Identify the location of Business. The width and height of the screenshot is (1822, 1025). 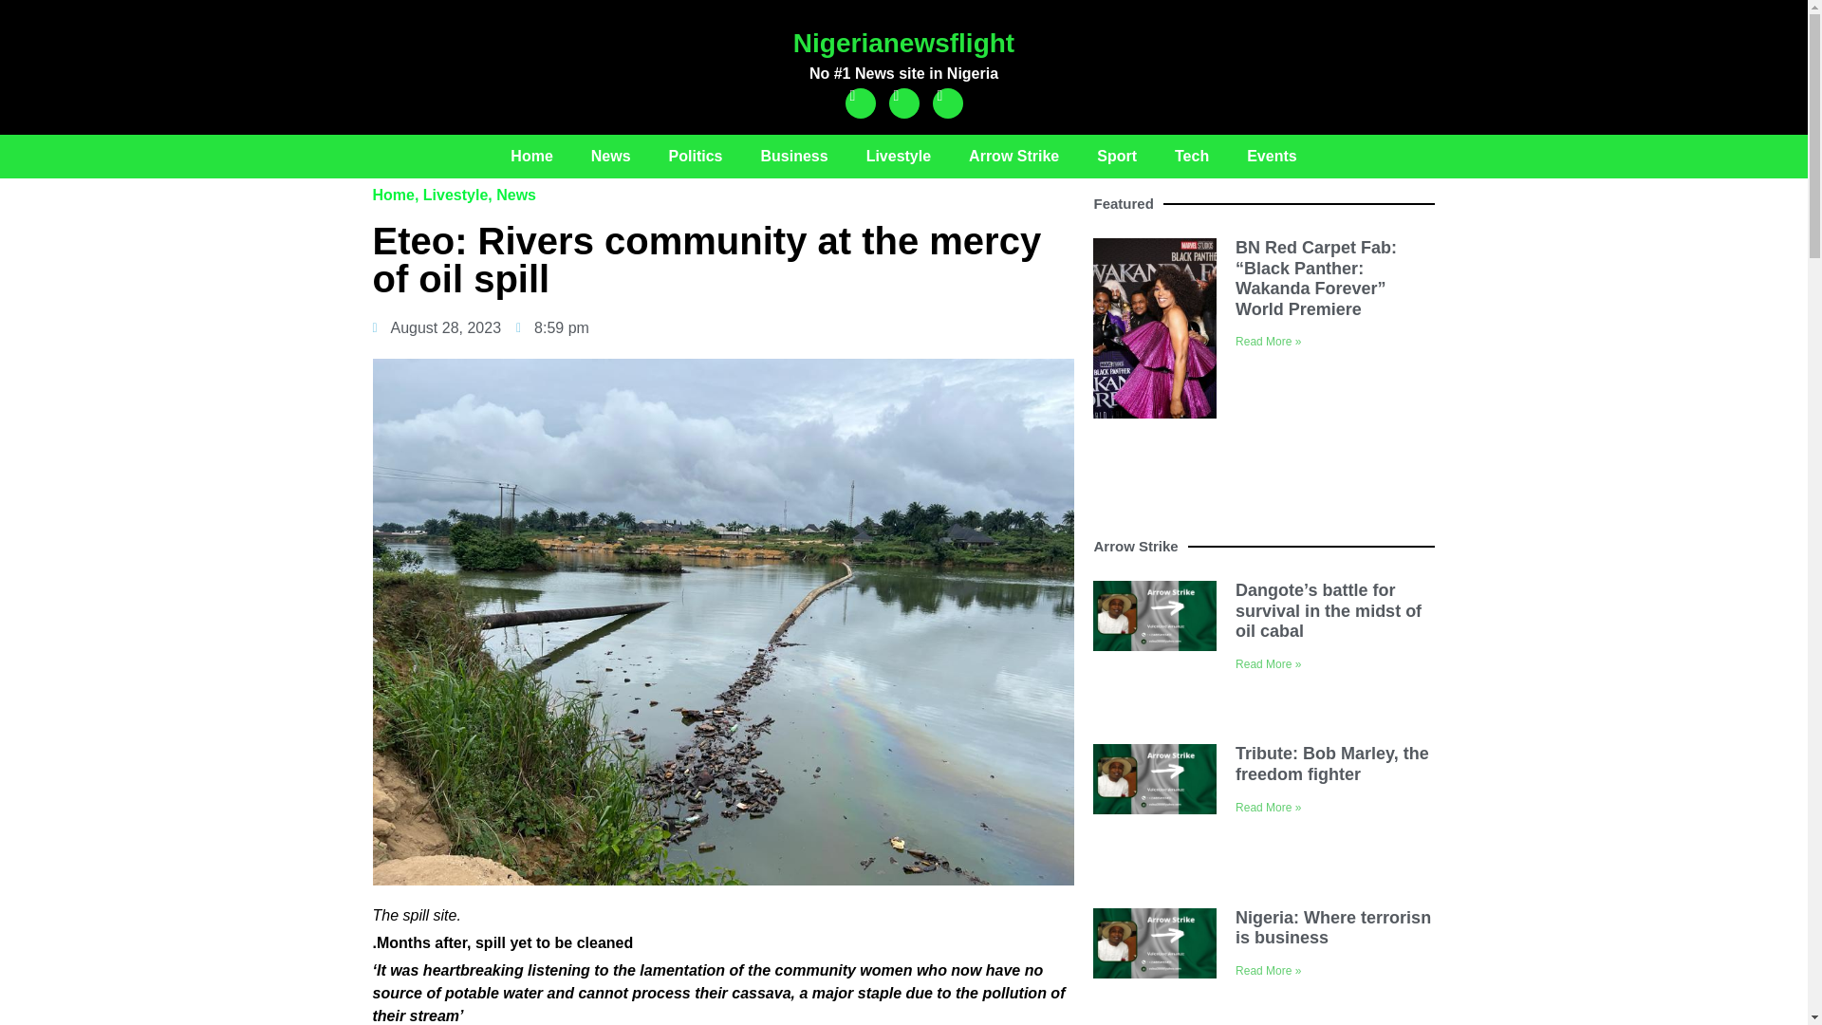
(793, 156).